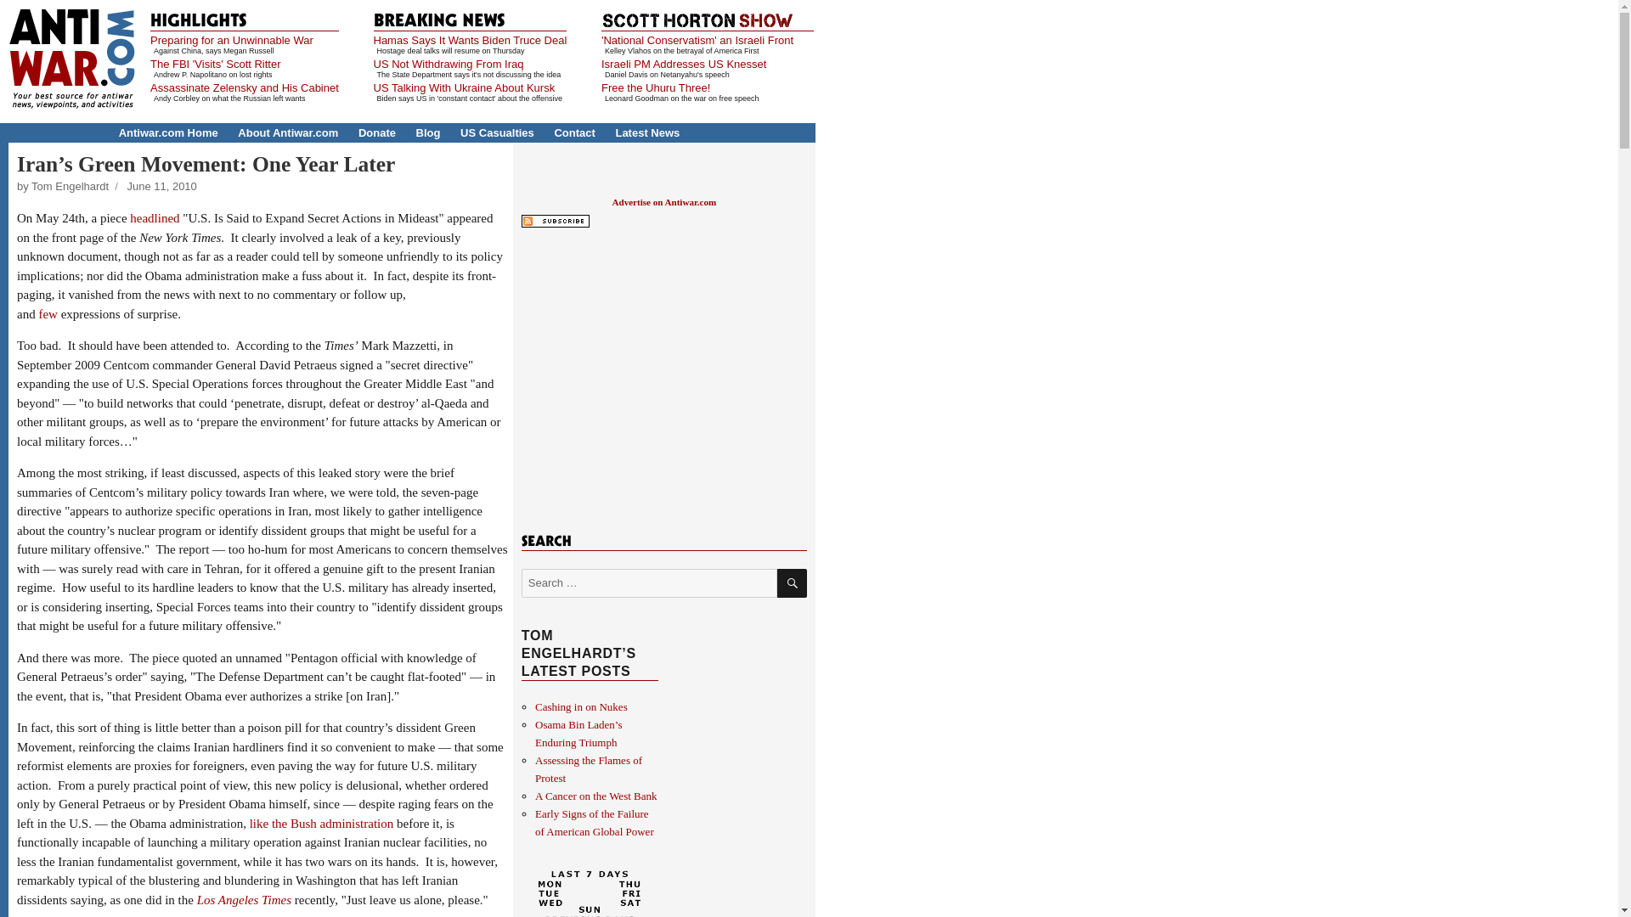 Image resolution: width=1631 pixels, height=917 pixels. What do you see at coordinates (168, 132) in the screenshot?
I see `Antiwar.com Home` at bounding box center [168, 132].